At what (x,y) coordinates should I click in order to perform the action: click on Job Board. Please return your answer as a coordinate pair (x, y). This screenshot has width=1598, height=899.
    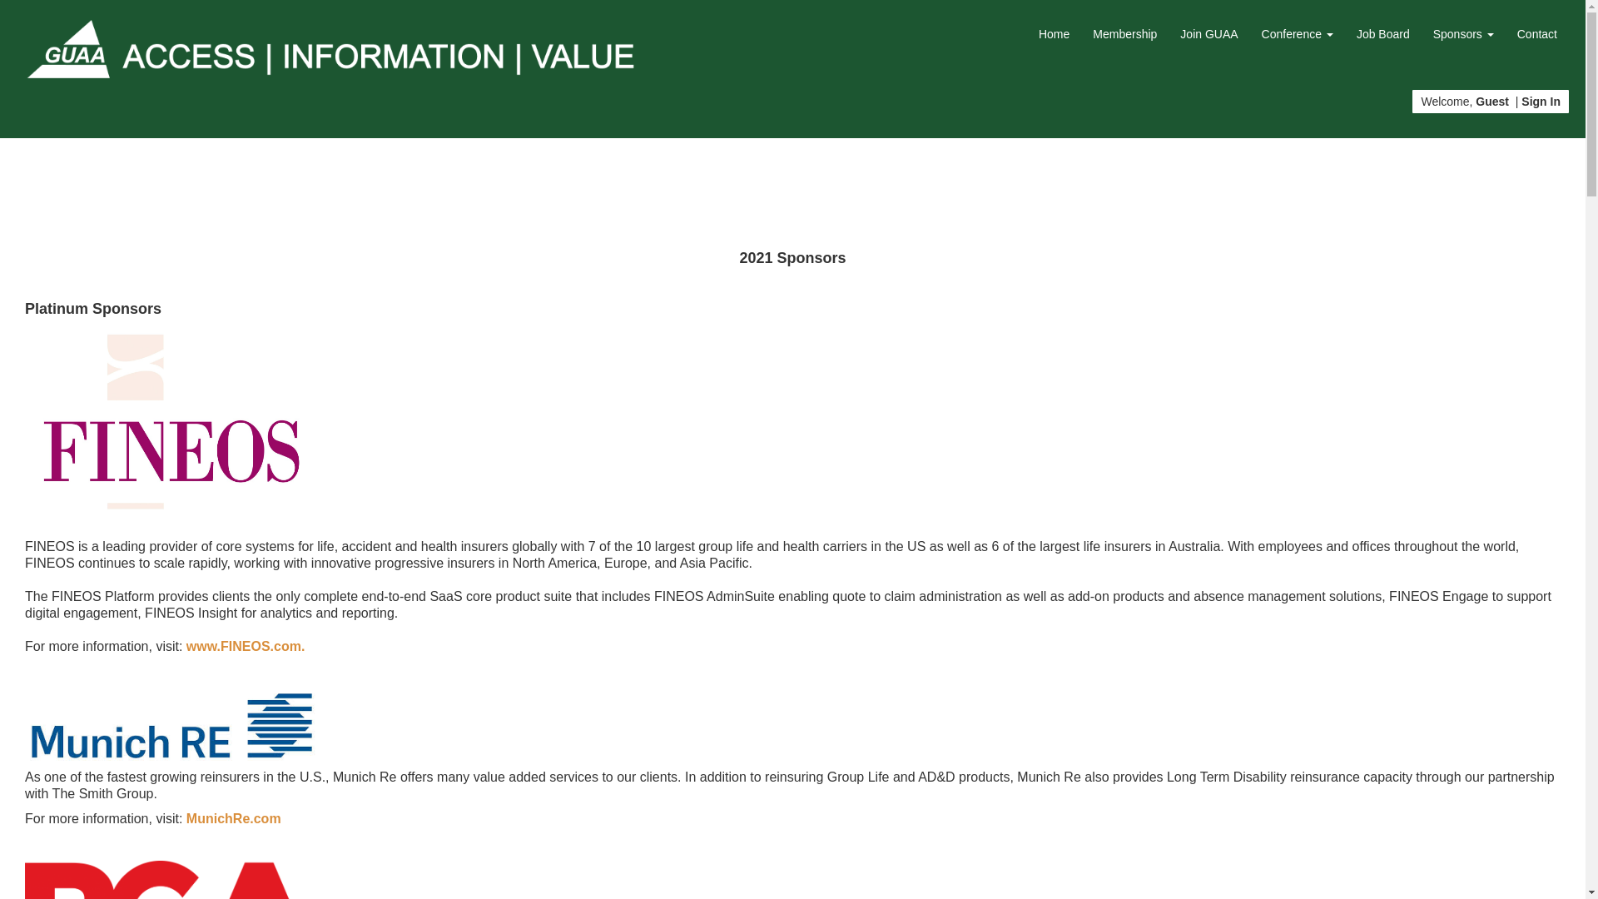
    Looking at the image, I should click on (1383, 33).